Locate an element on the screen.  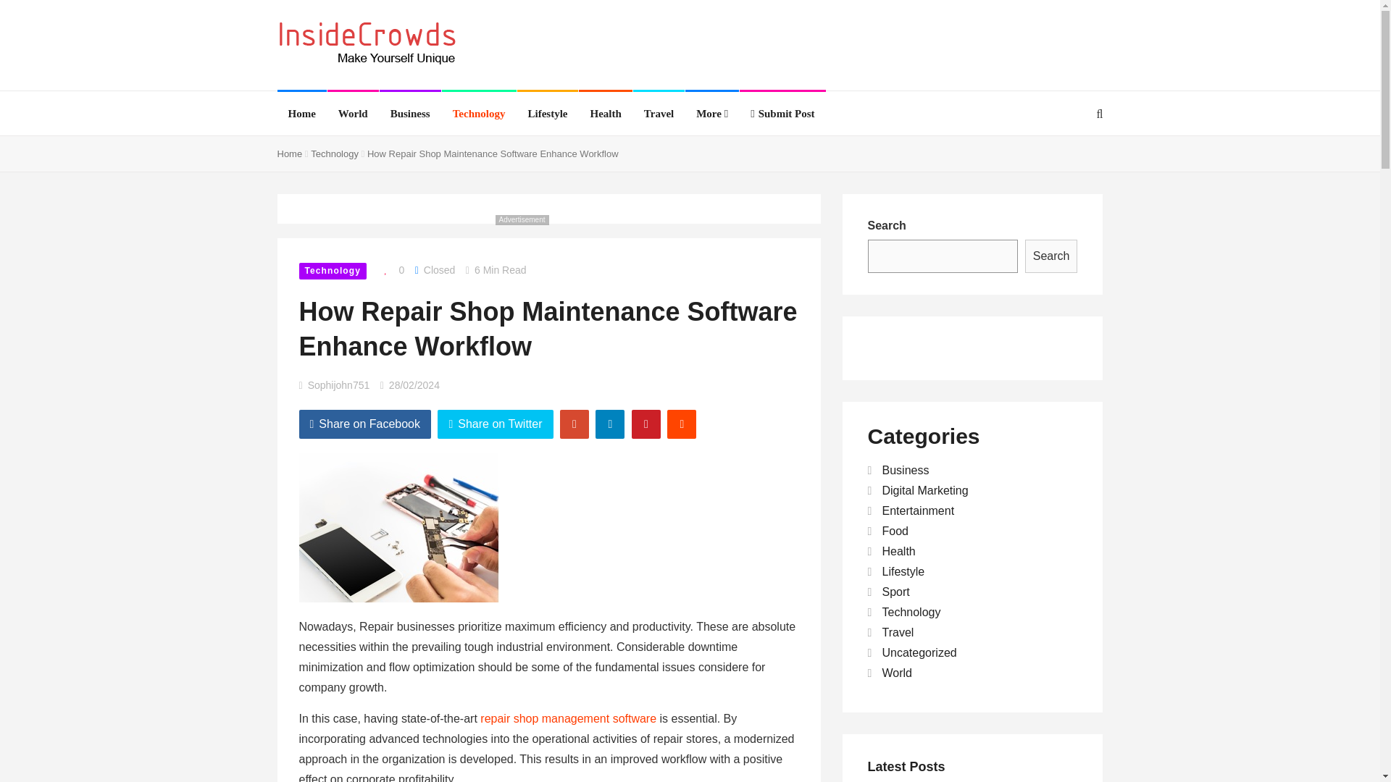
How Repair Shop Maintenance Software Enhance Workflow is located at coordinates (32, 657).